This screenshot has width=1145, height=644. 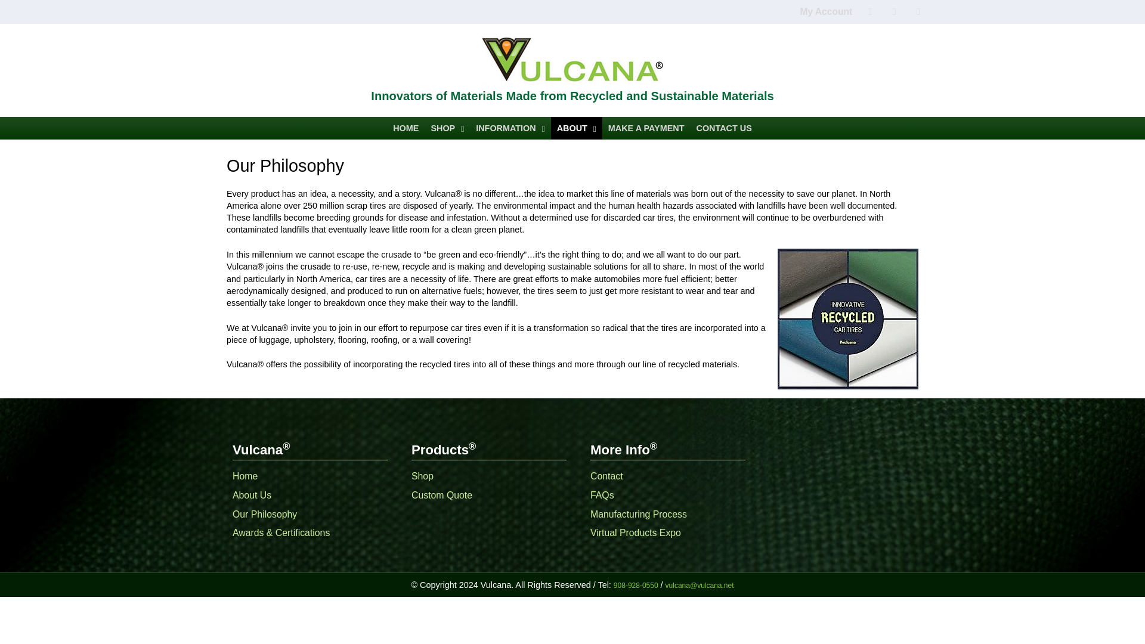 I want to click on Virtual Products Expo, so click(x=636, y=532).